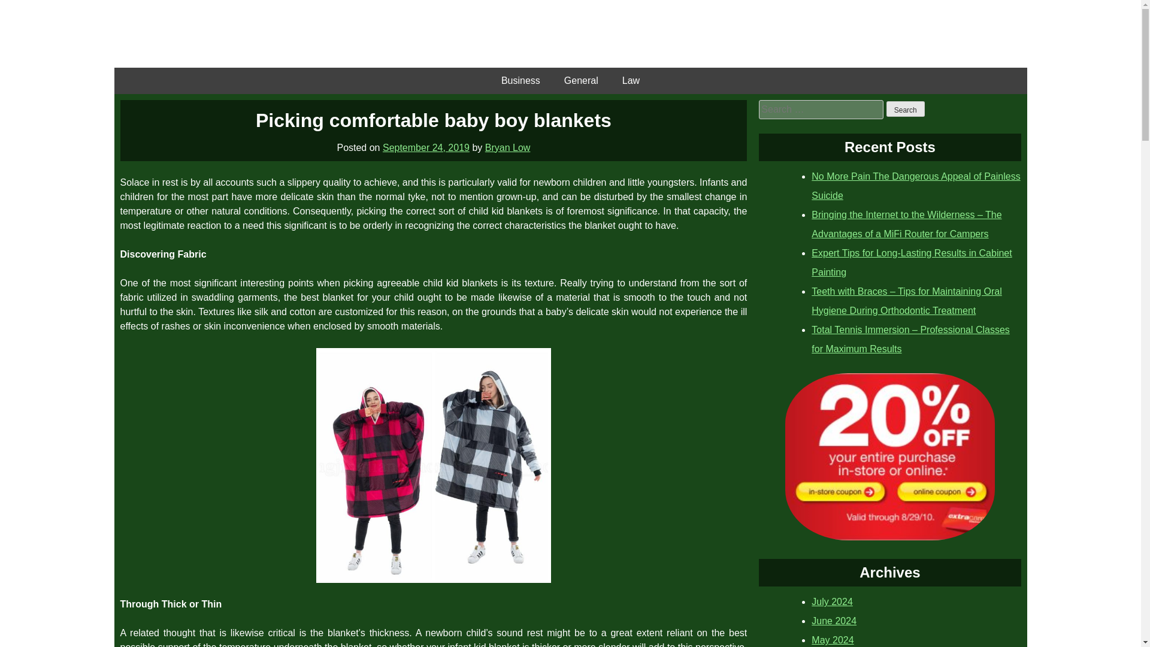 The height and width of the screenshot is (647, 1150). I want to click on Expert Tips for Long-Lasting Results in Cabinet Painting, so click(912, 262).